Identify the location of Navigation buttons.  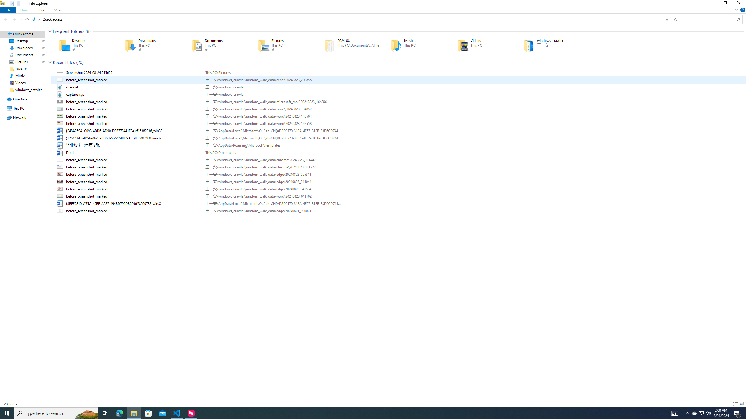
(13, 19).